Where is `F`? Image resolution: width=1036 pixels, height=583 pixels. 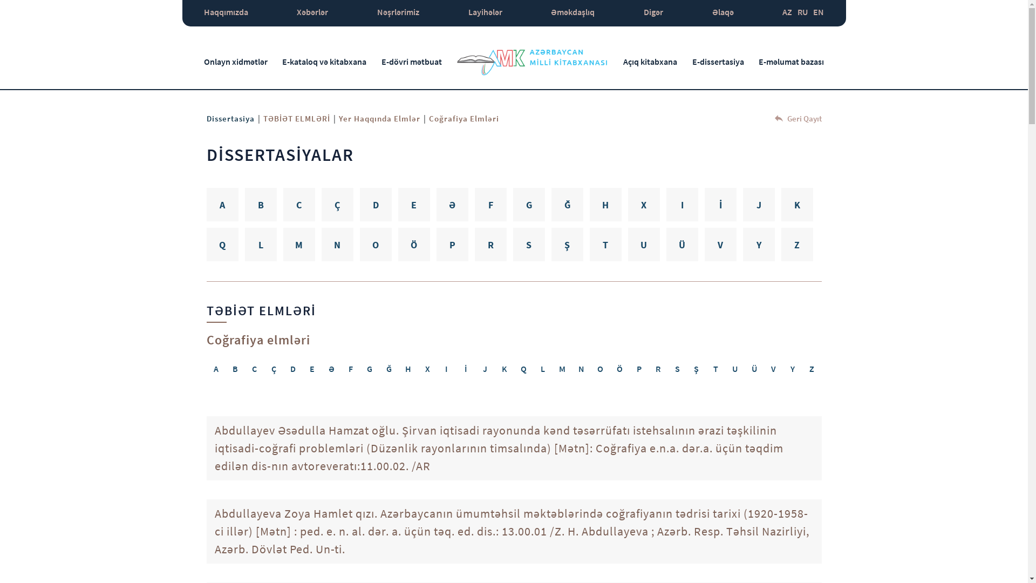 F is located at coordinates (491, 205).